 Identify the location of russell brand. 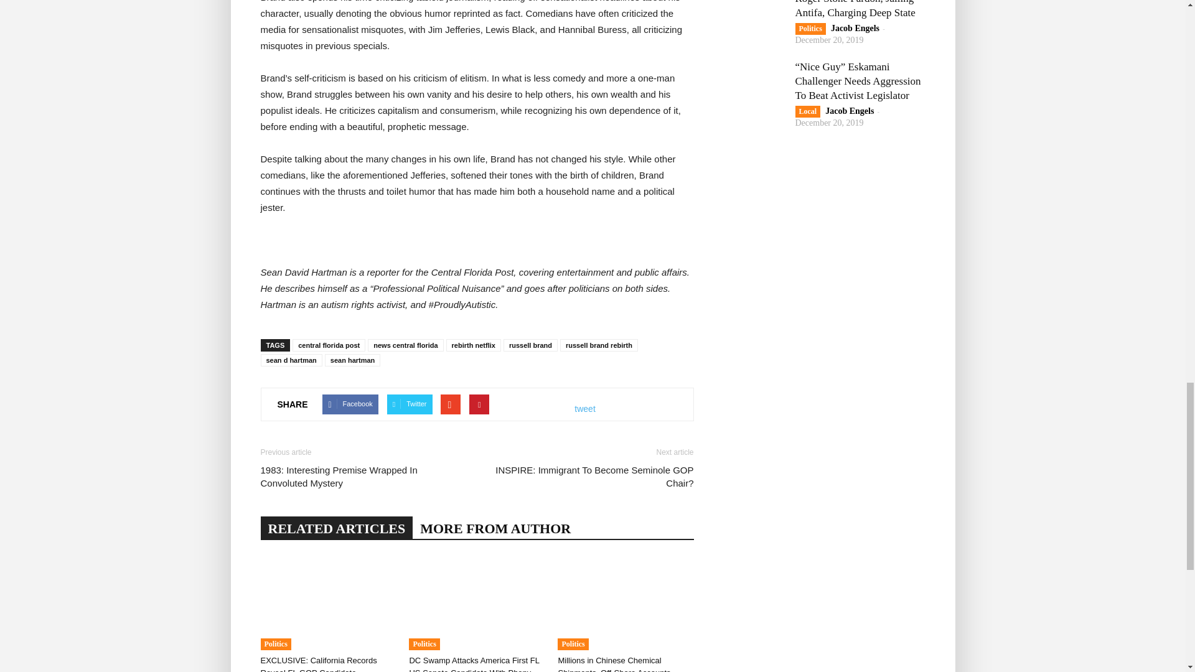
(530, 345).